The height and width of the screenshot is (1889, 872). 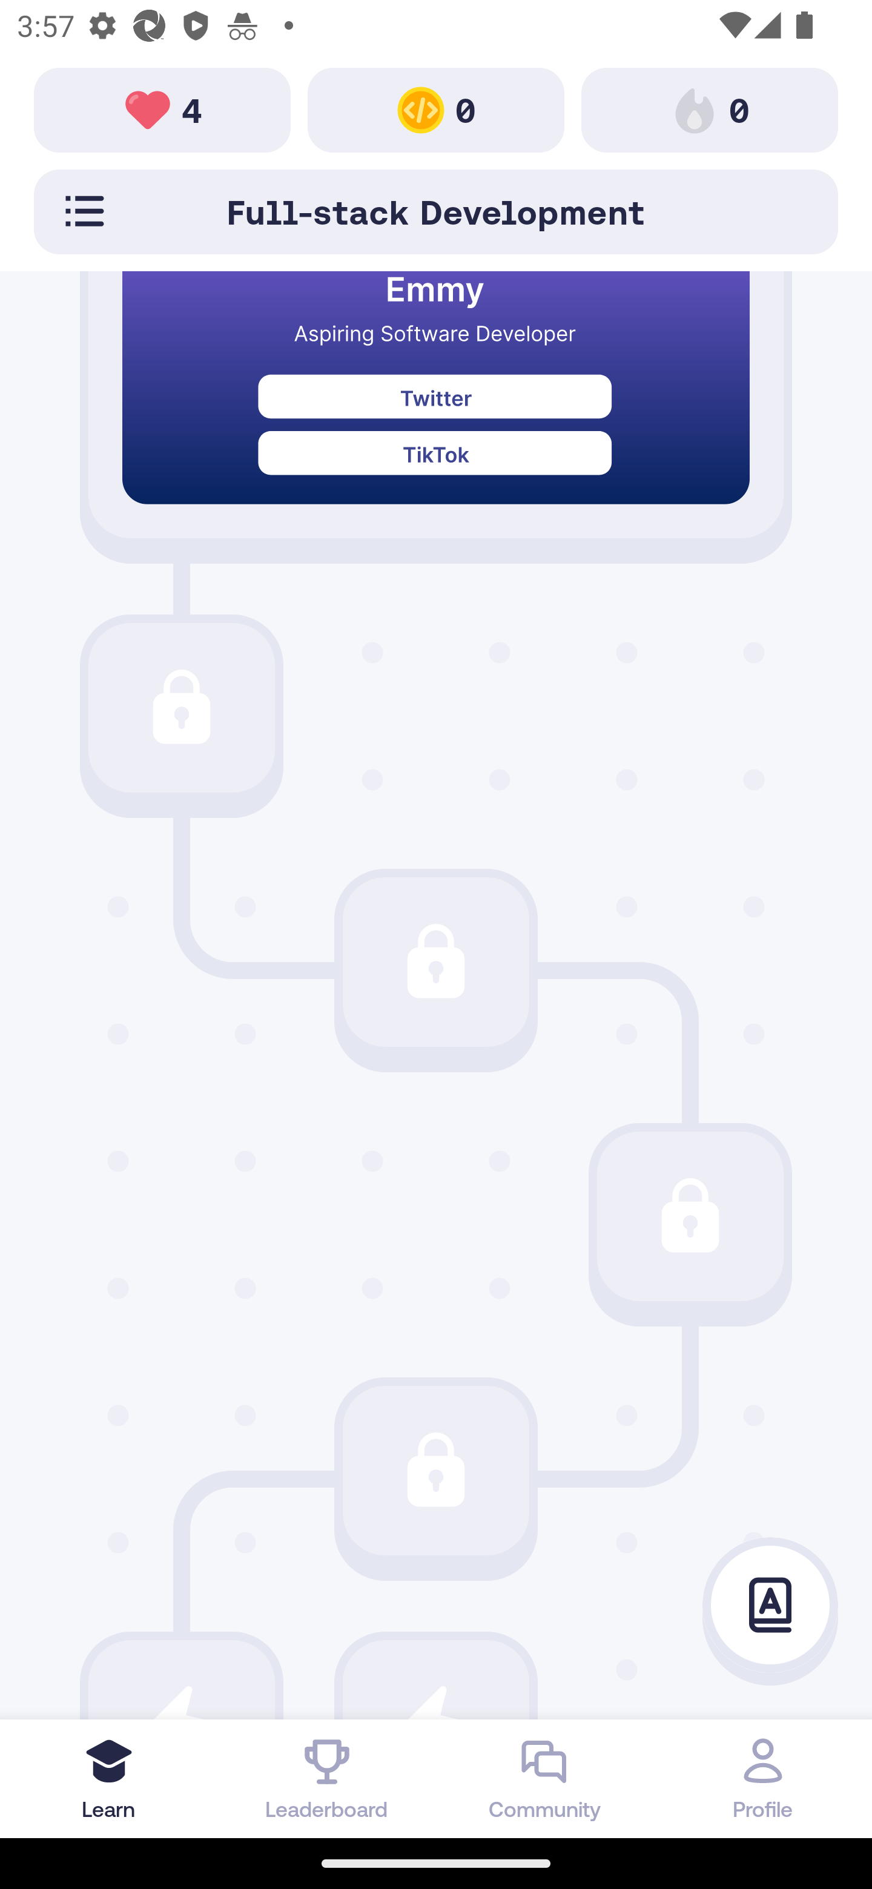 I want to click on Path Icon, so click(x=436, y=961).